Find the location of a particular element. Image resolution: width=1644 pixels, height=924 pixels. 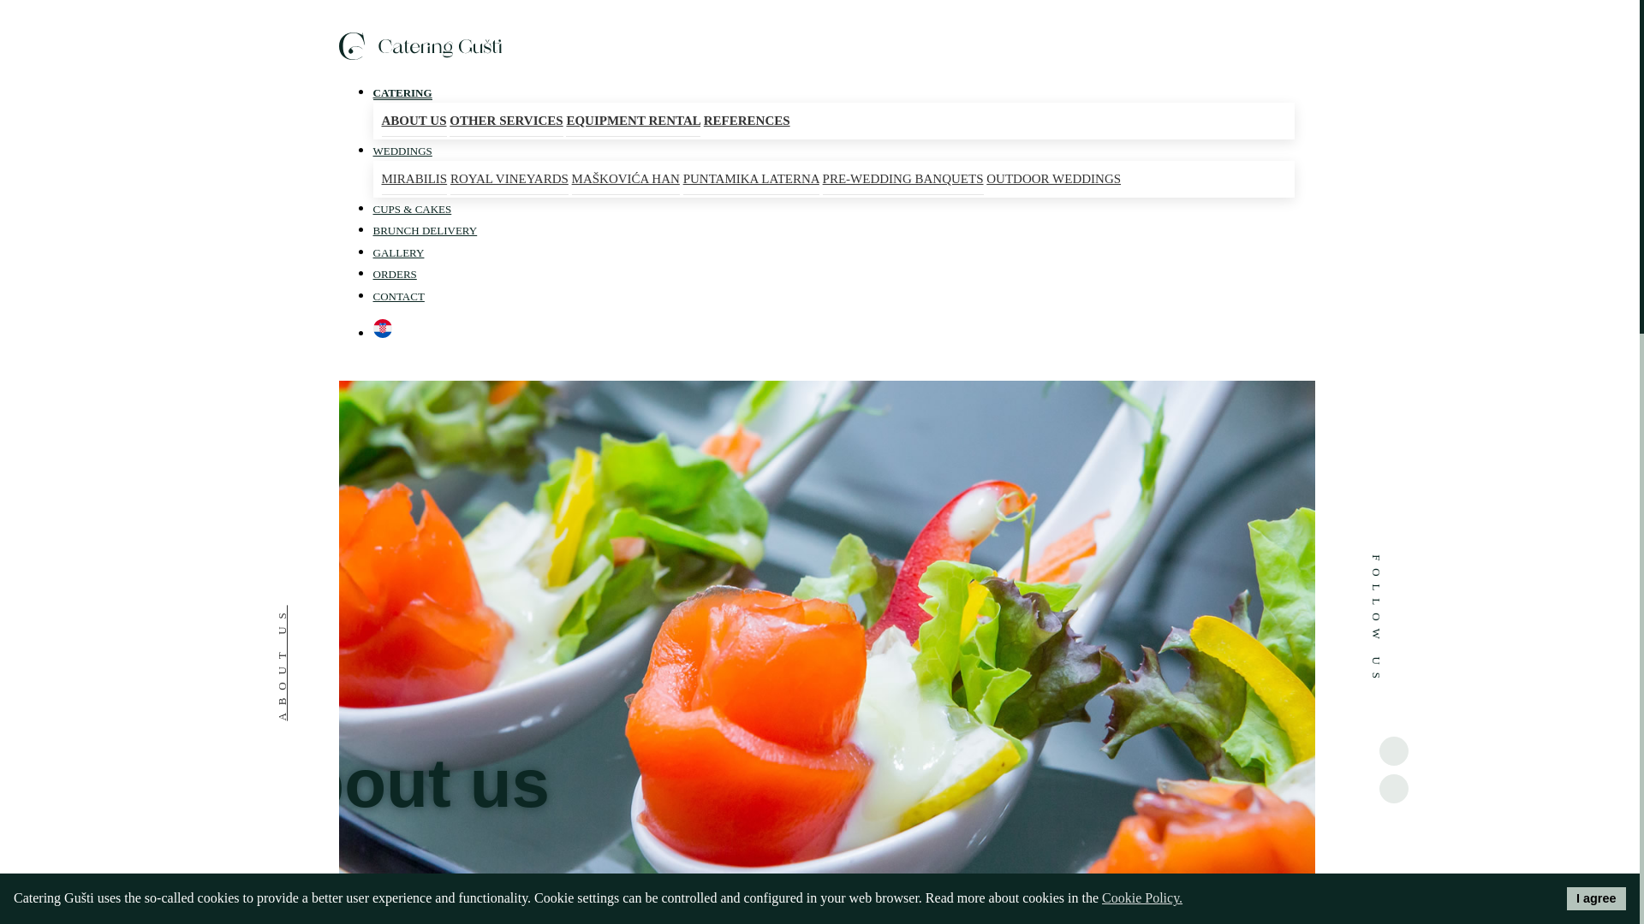

MIRABILIS is located at coordinates (414, 179).